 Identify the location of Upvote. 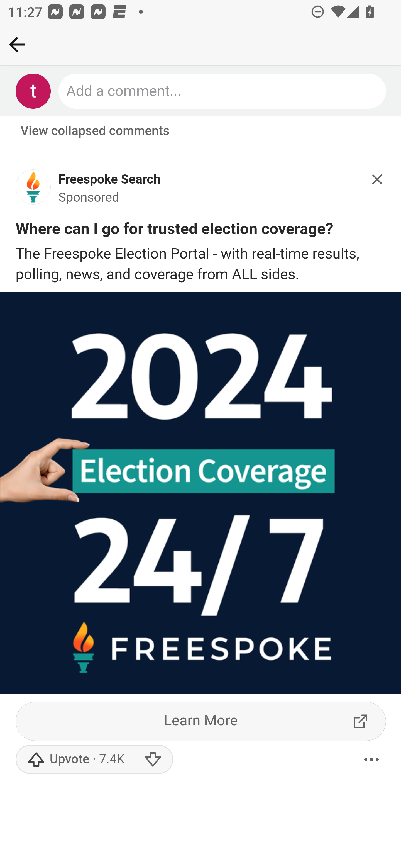
(75, 761).